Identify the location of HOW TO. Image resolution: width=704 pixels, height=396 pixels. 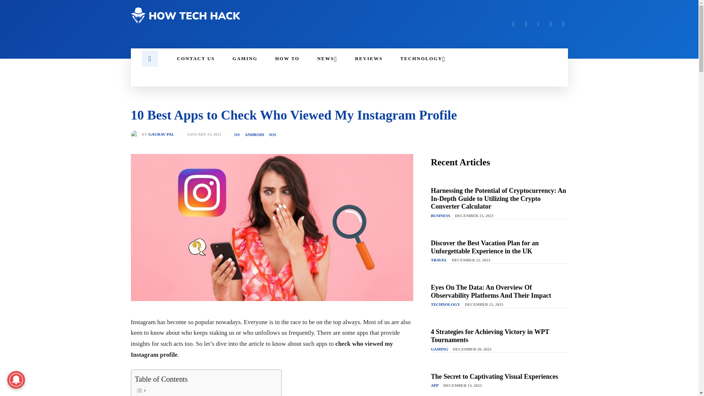
(287, 58).